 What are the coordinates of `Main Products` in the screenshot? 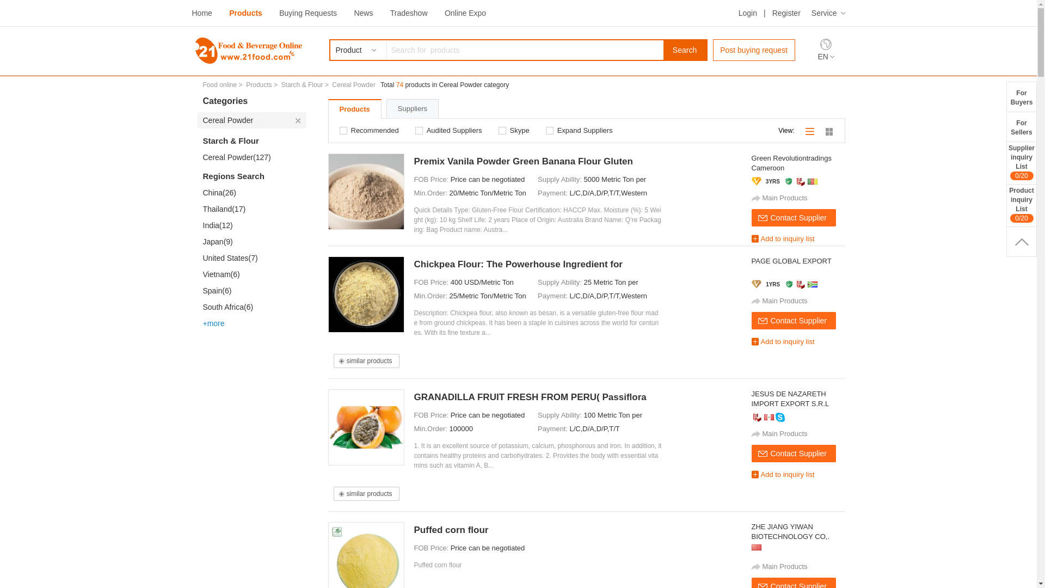 It's located at (798, 198).